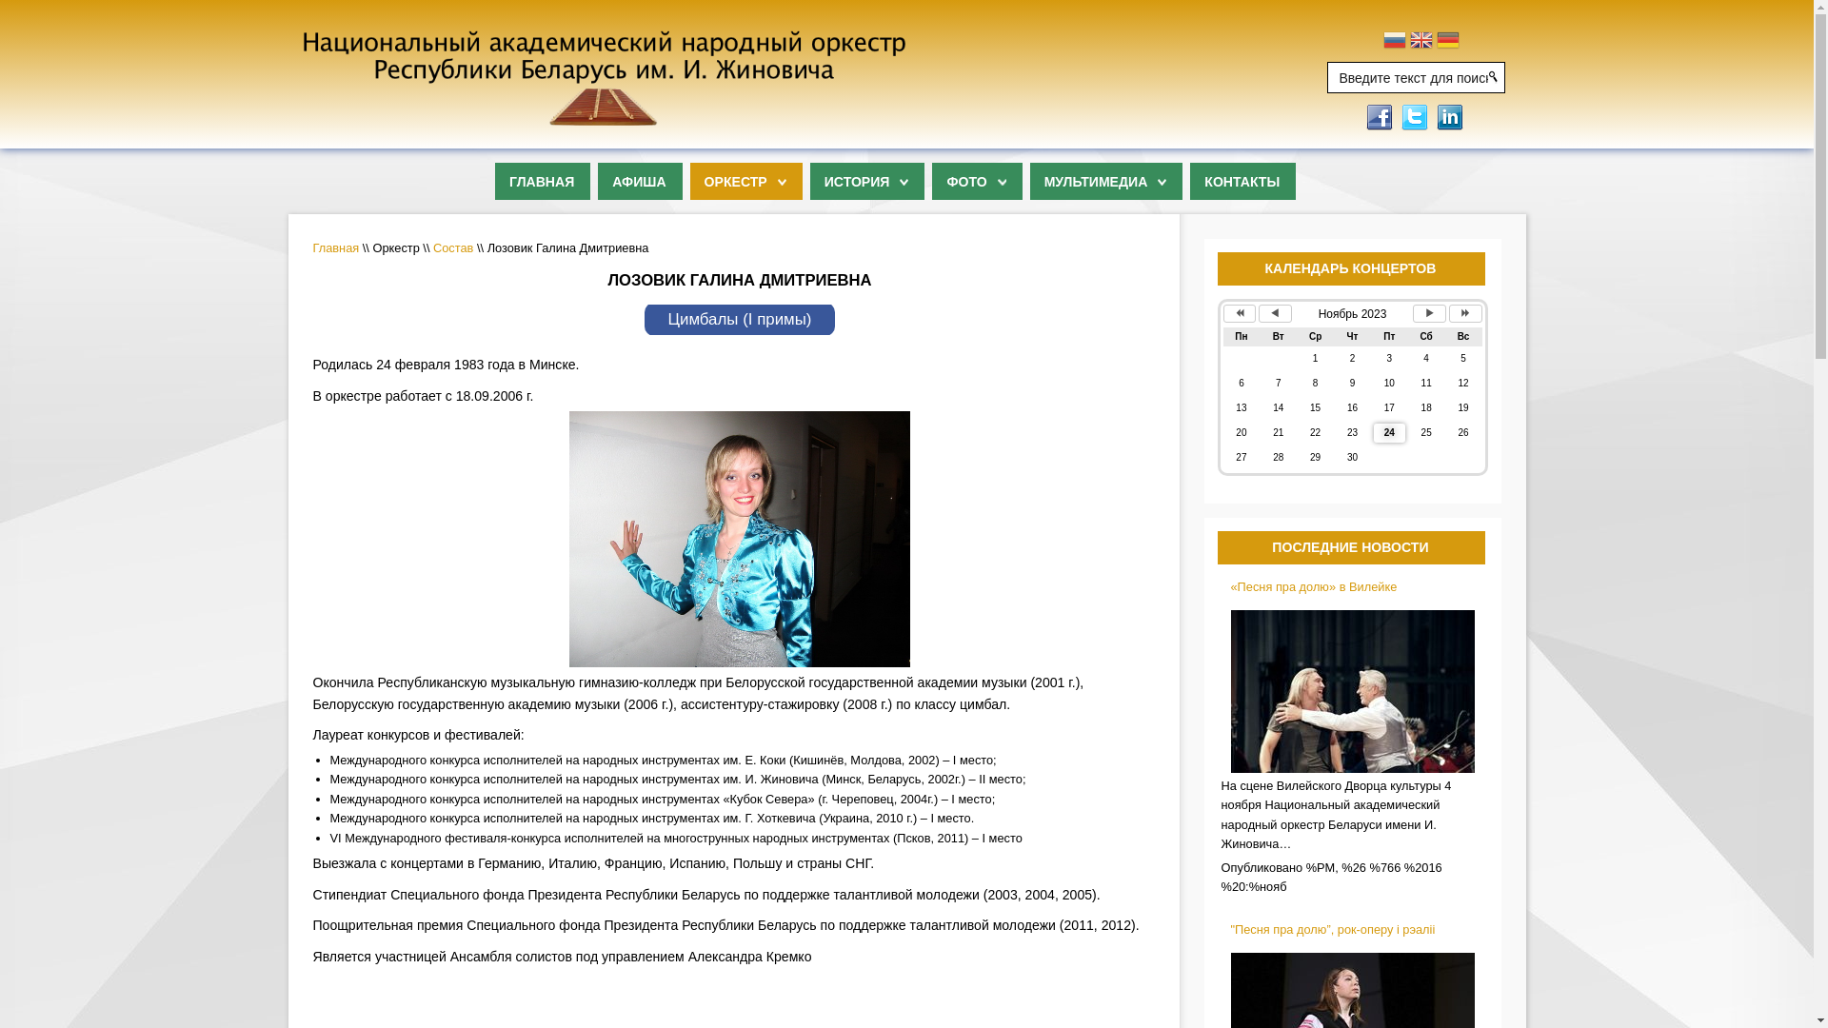 This screenshot has height=1028, width=1828. Describe the element at coordinates (1448, 42) in the screenshot. I see `German` at that location.